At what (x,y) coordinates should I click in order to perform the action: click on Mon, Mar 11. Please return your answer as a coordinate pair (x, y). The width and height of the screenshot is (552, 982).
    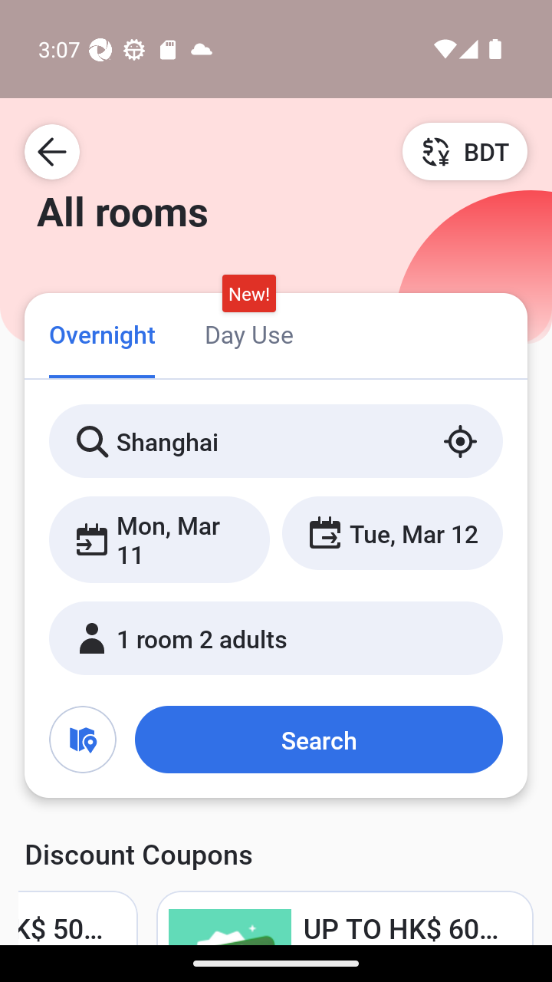
    Looking at the image, I should click on (159, 539).